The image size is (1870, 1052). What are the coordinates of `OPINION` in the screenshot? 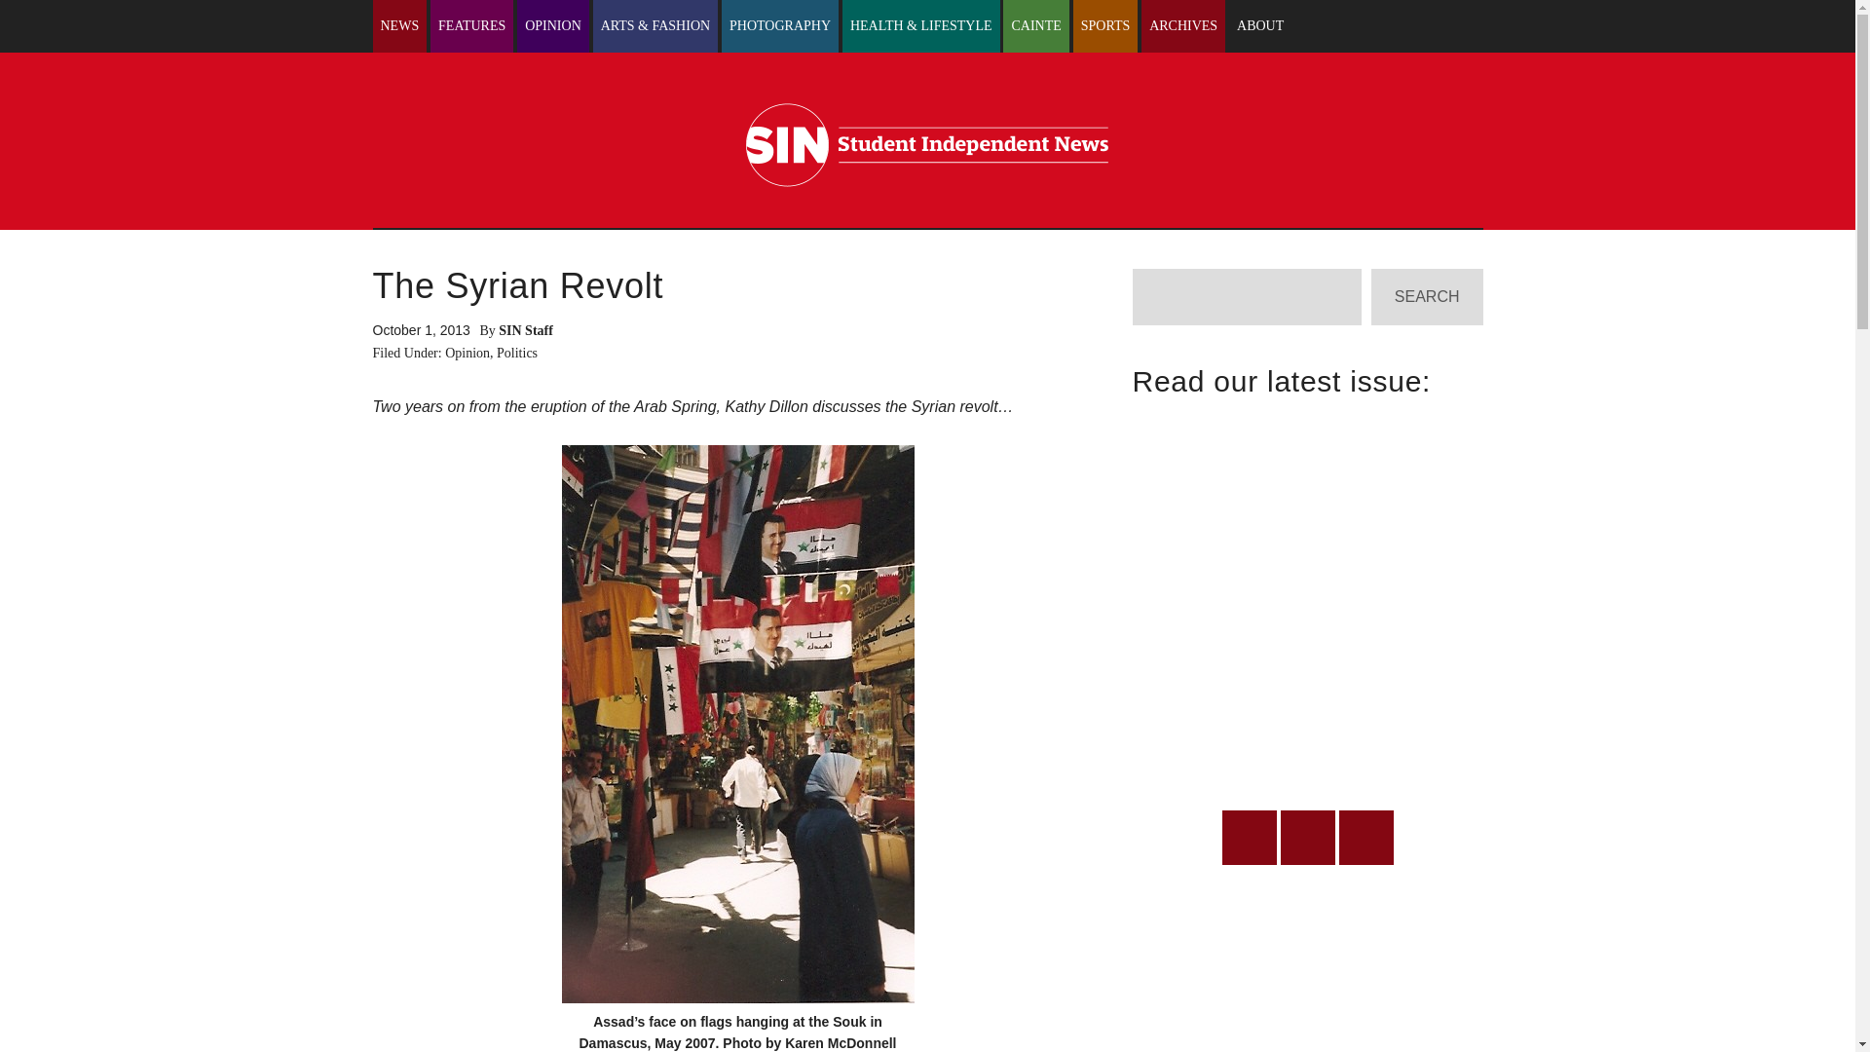 It's located at (553, 26).